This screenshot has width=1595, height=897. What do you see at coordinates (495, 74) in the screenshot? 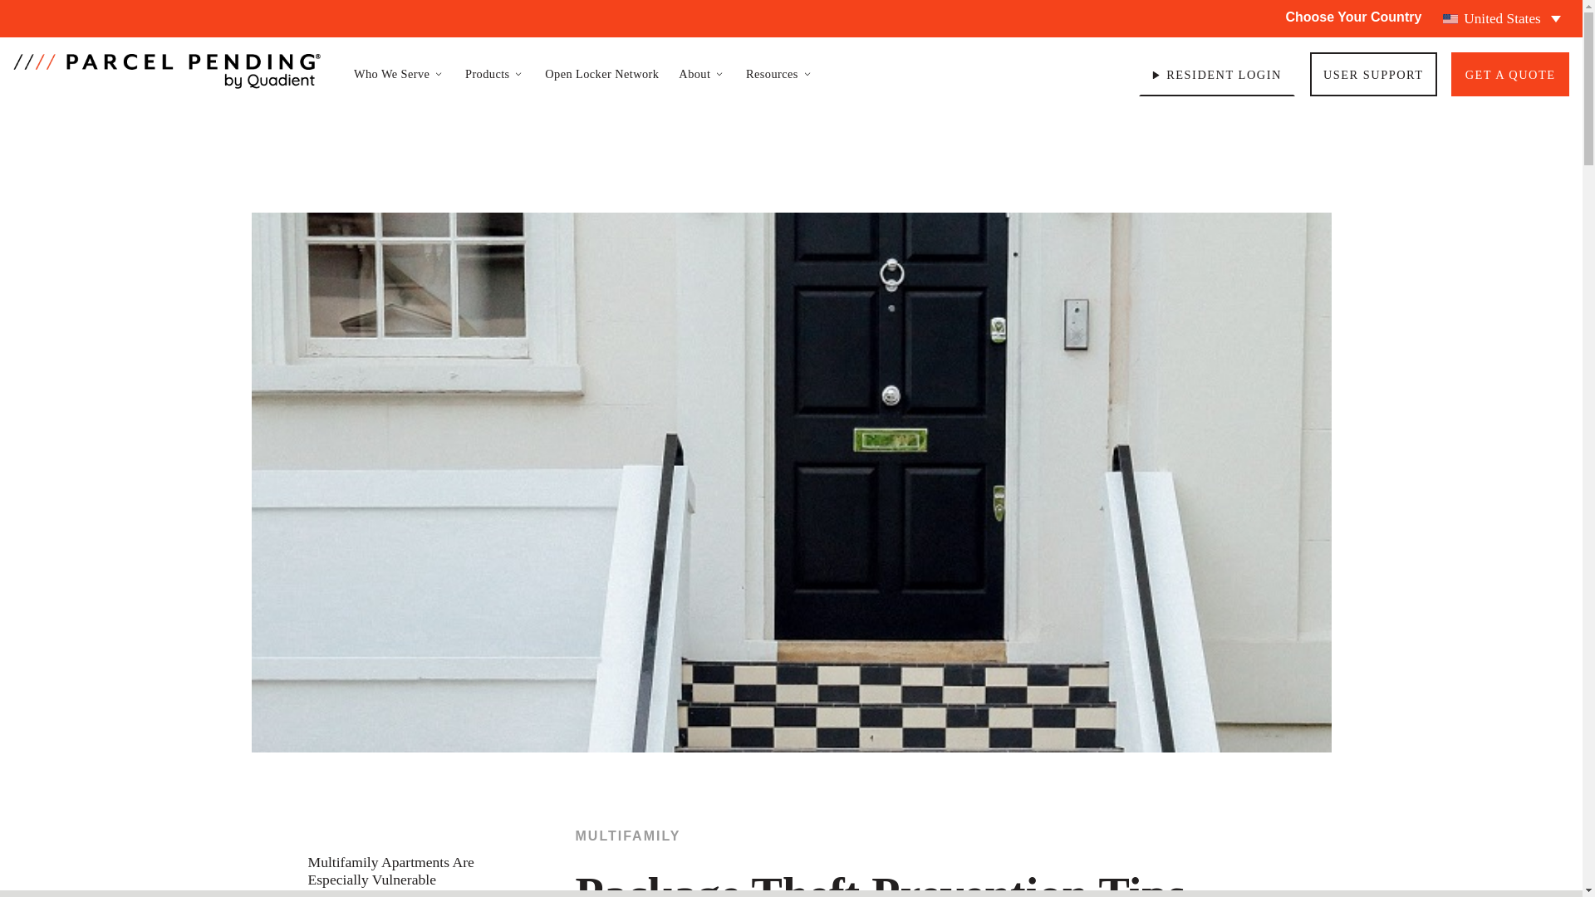
I see `Products` at bounding box center [495, 74].